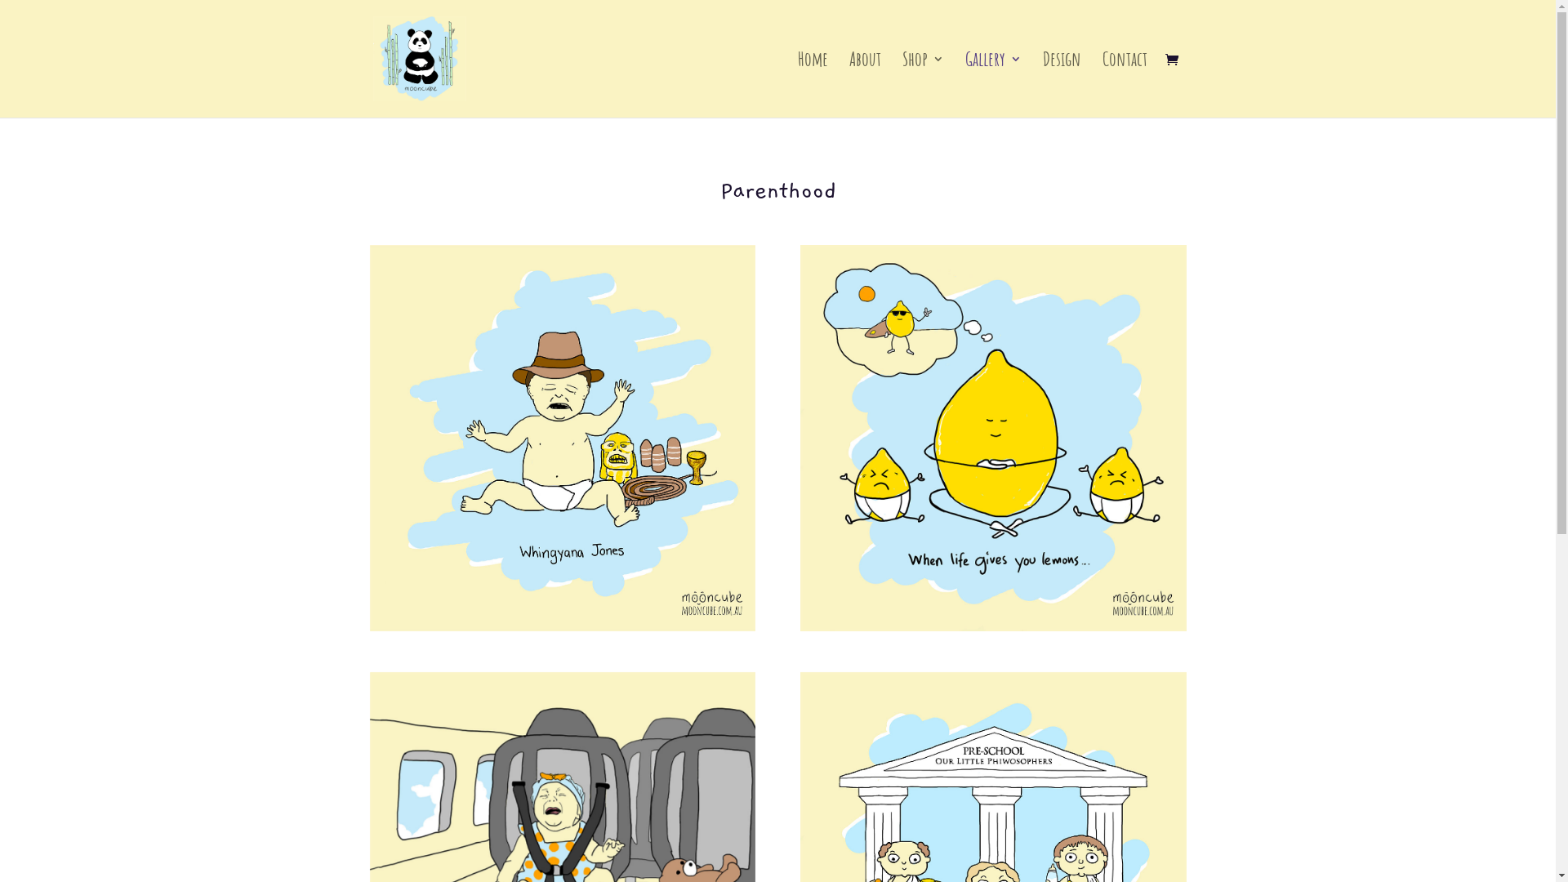  I want to click on Home, so click(812, 85).